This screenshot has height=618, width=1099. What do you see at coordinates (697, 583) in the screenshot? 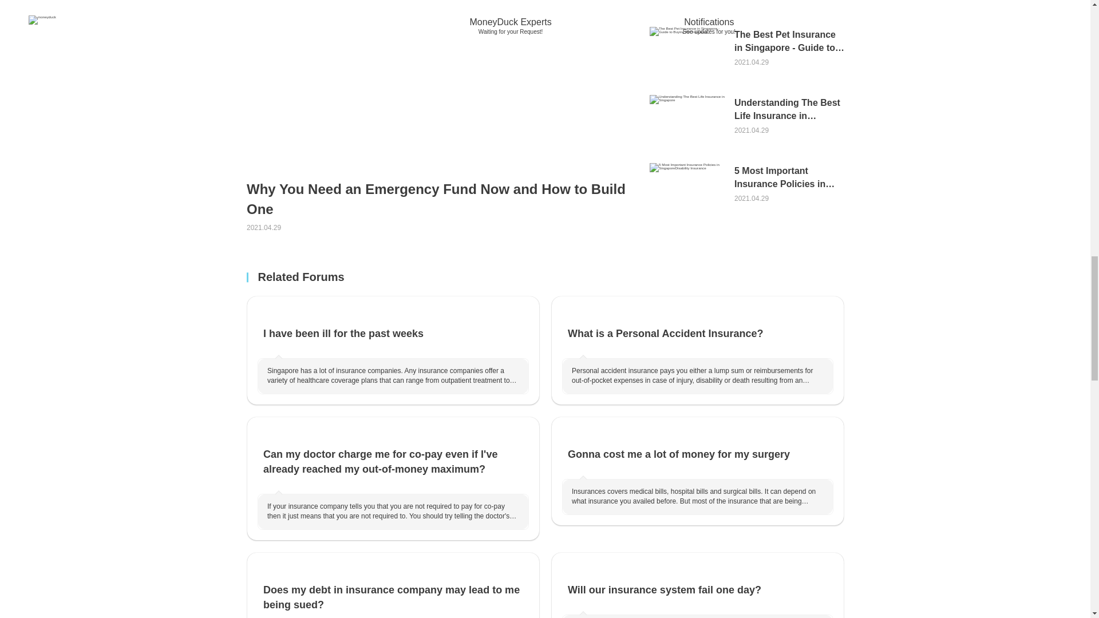
I see `Will our insurance system fail one day?` at bounding box center [697, 583].